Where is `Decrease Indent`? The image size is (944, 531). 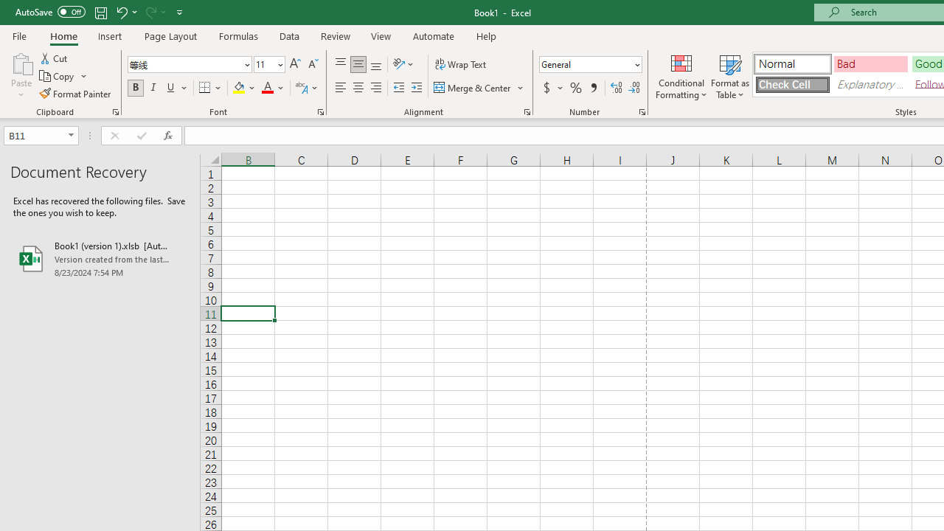
Decrease Indent is located at coordinates (398, 88).